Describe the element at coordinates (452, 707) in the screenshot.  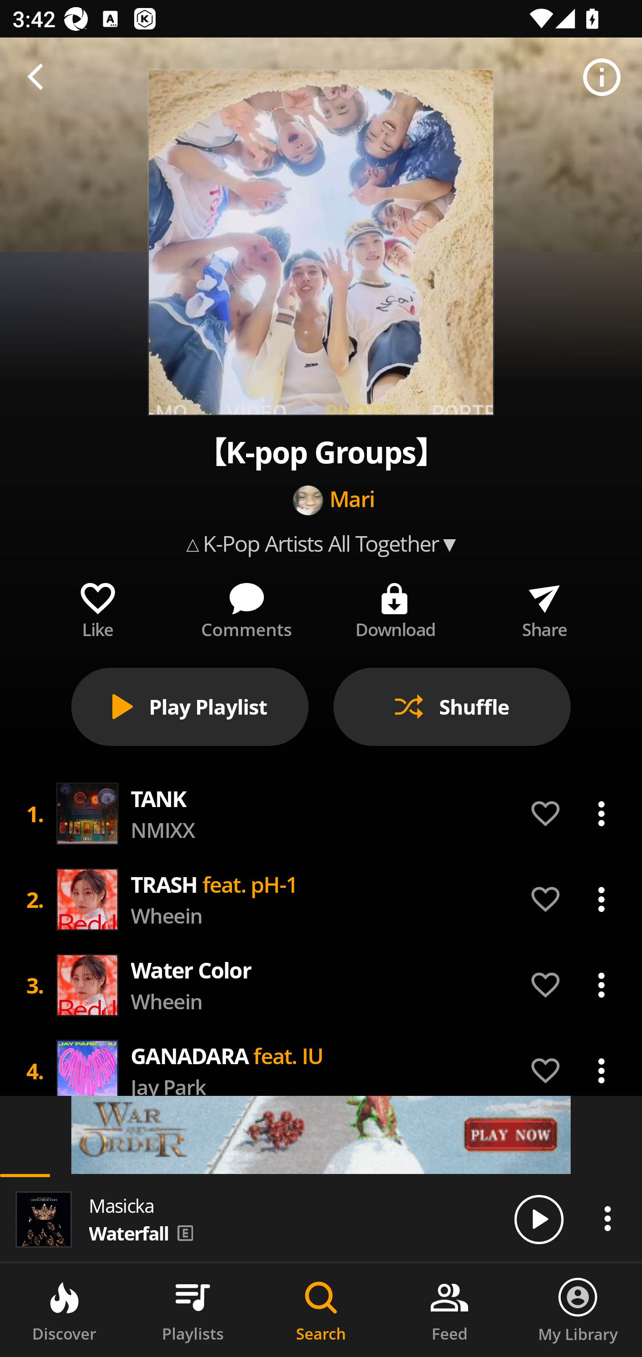
I see `Shuffle` at that location.